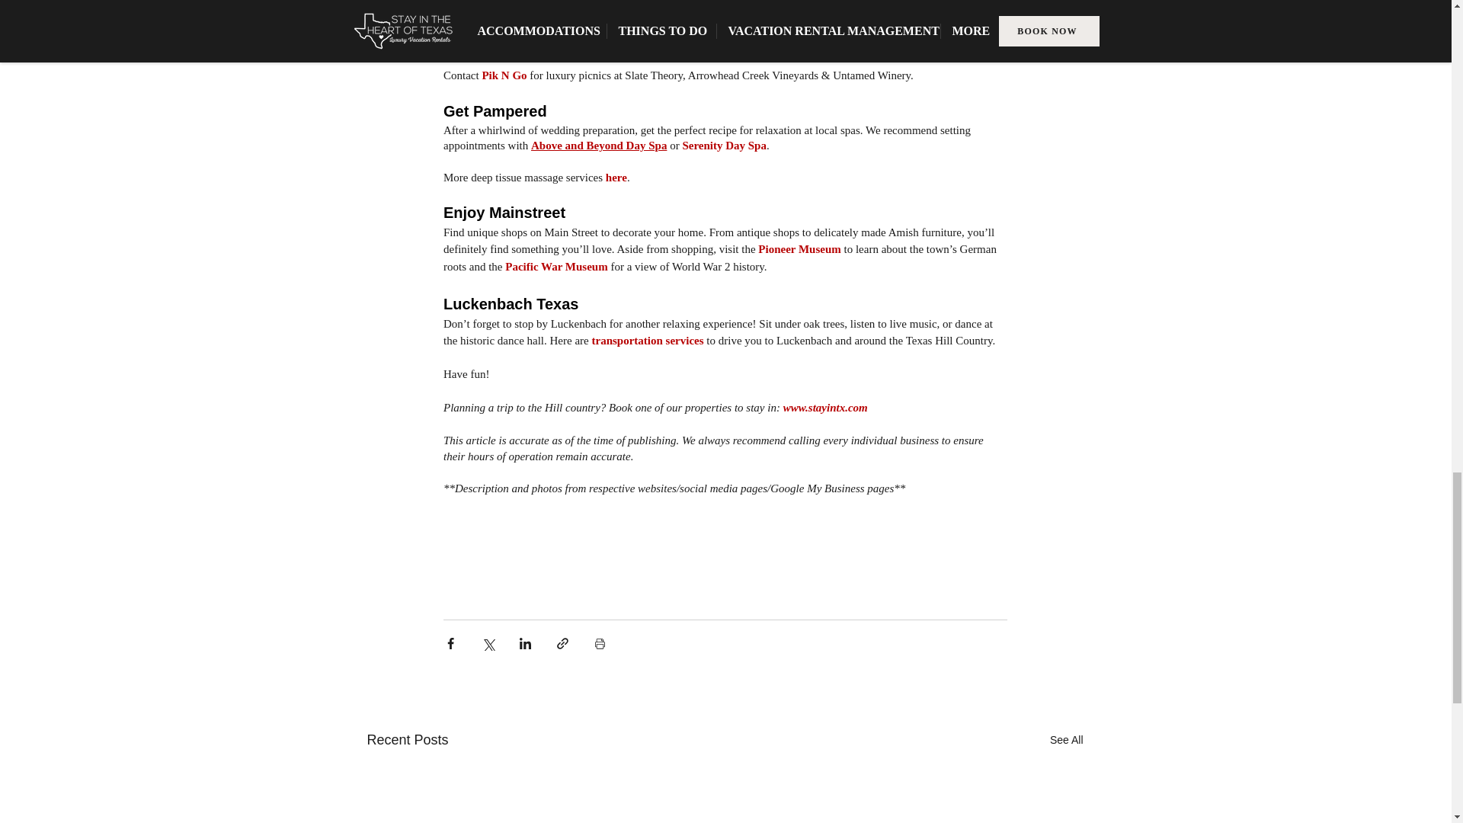 The width and height of the screenshot is (1463, 823). I want to click on Pacific War Museum, so click(555, 267).